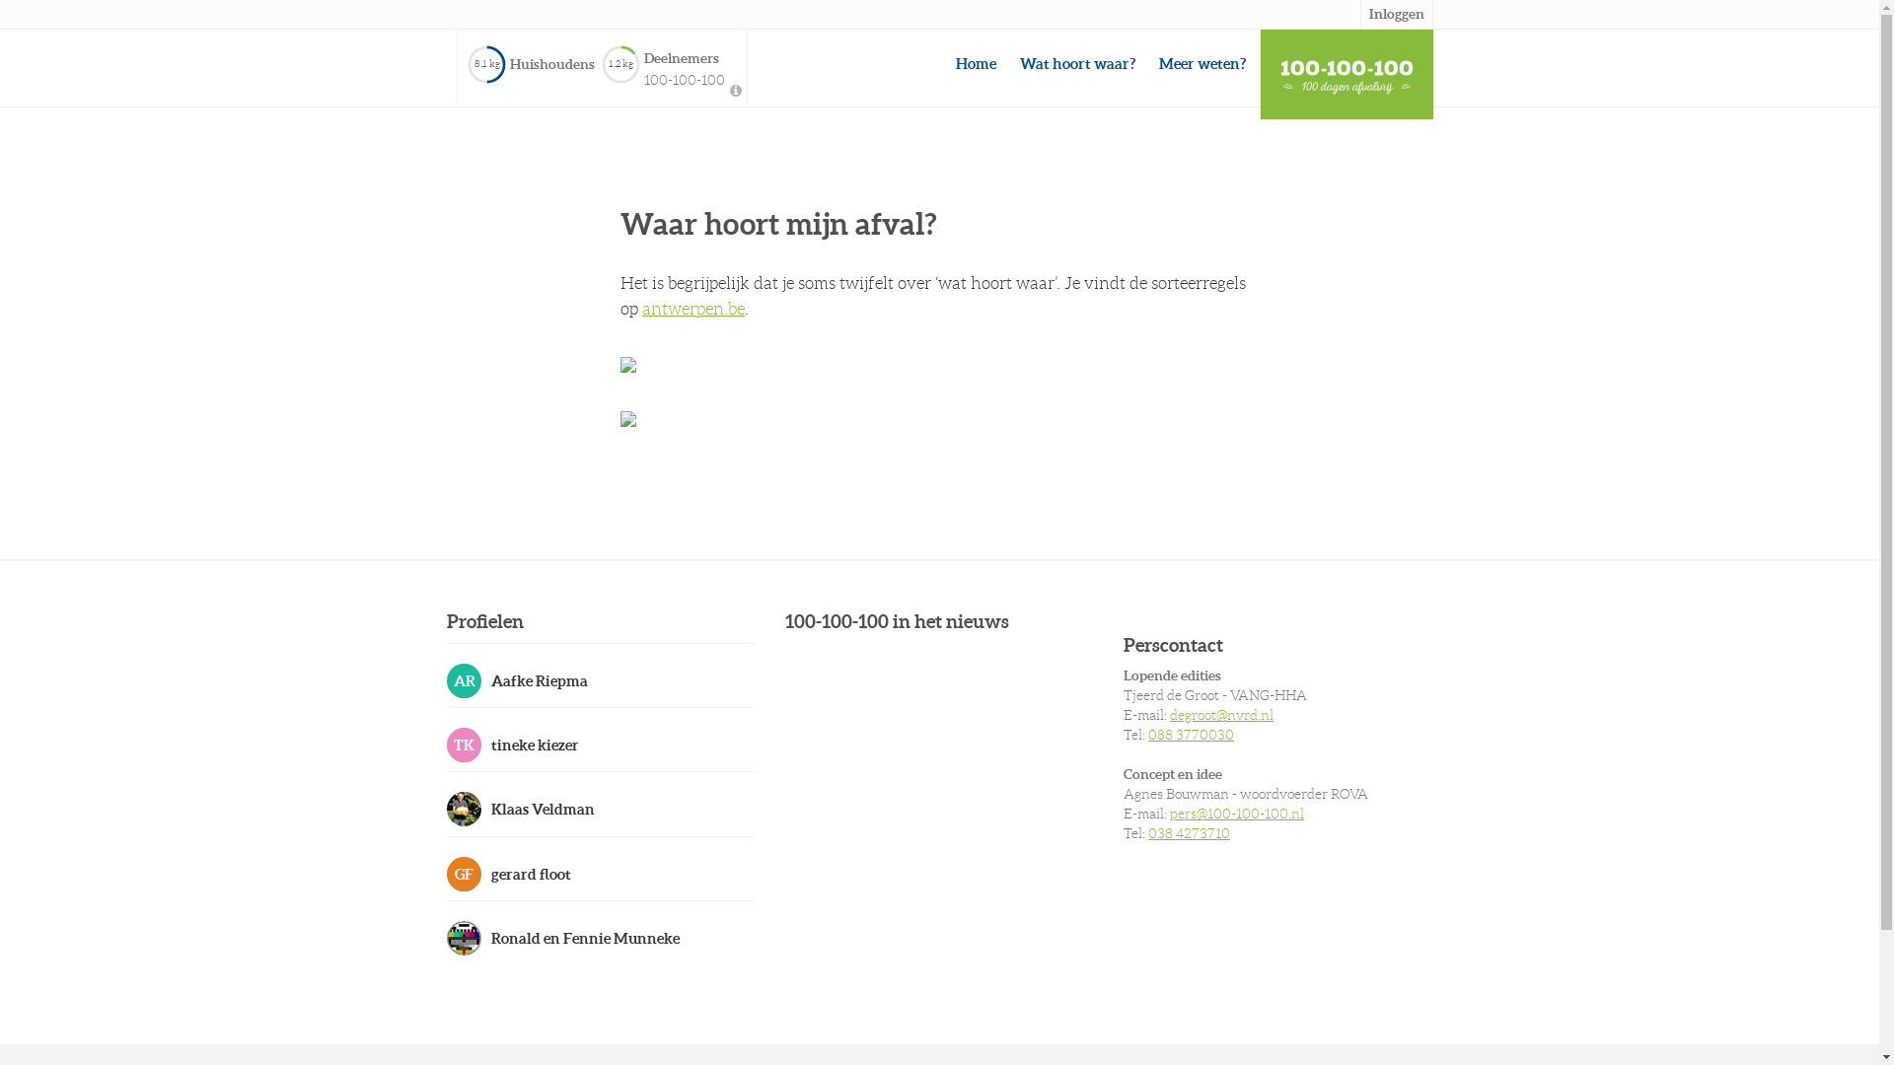 This screenshot has width=1894, height=1065. What do you see at coordinates (1192, 735) in the screenshot?
I see `088 3770030` at bounding box center [1192, 735].